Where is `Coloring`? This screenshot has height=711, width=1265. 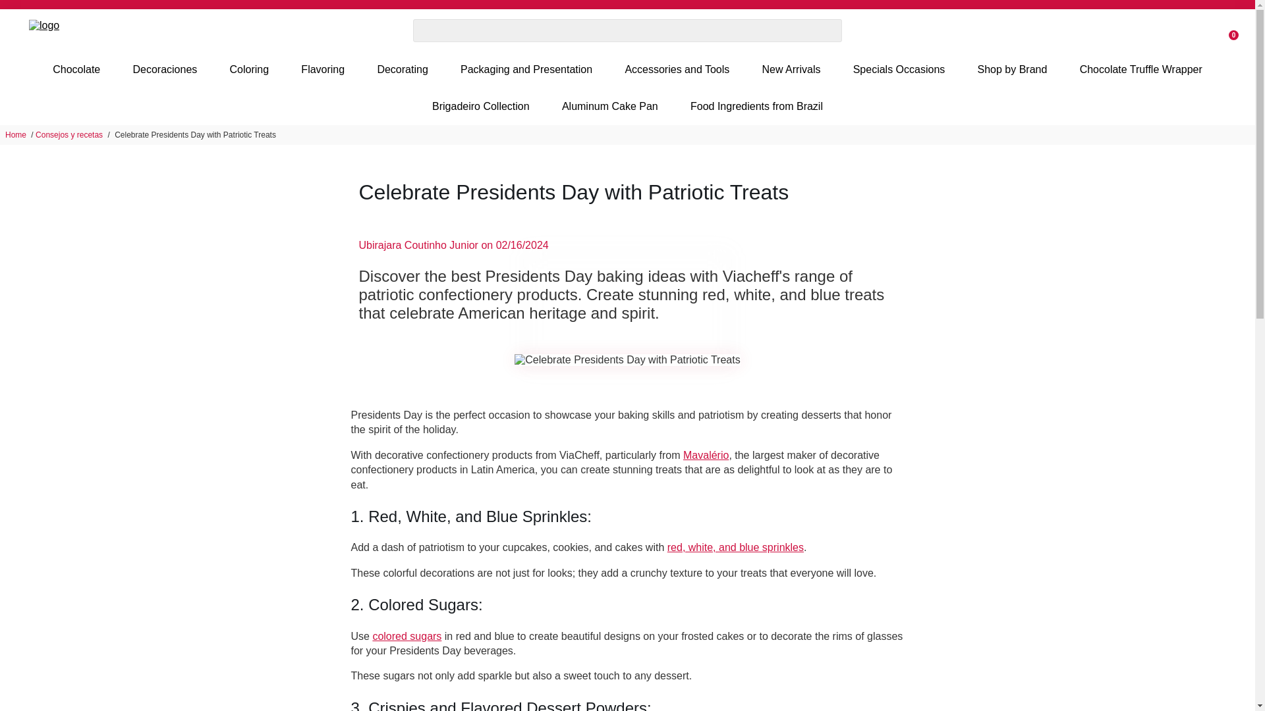 Coloring is located at coordinates (249, 69).